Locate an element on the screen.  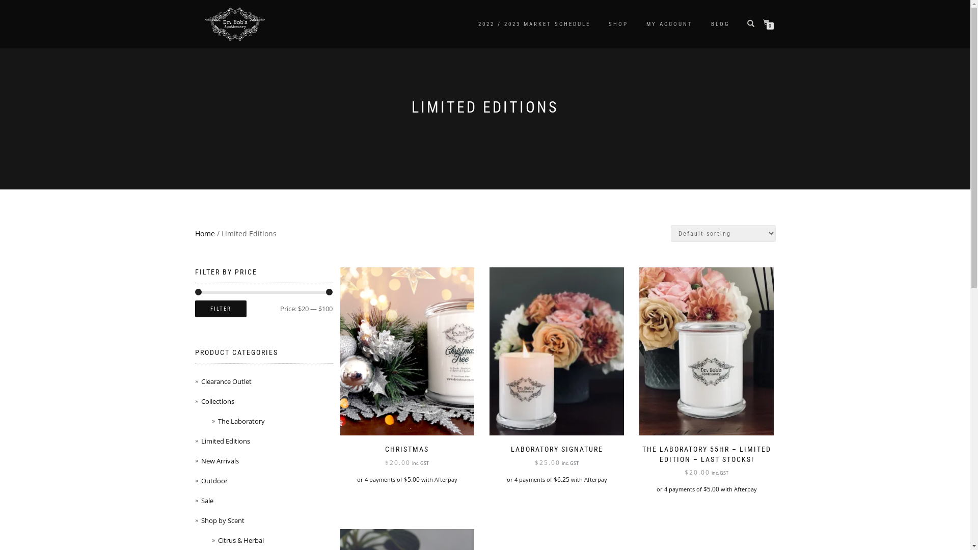
Citrus & Herbal is located at coordinates (241, 540).